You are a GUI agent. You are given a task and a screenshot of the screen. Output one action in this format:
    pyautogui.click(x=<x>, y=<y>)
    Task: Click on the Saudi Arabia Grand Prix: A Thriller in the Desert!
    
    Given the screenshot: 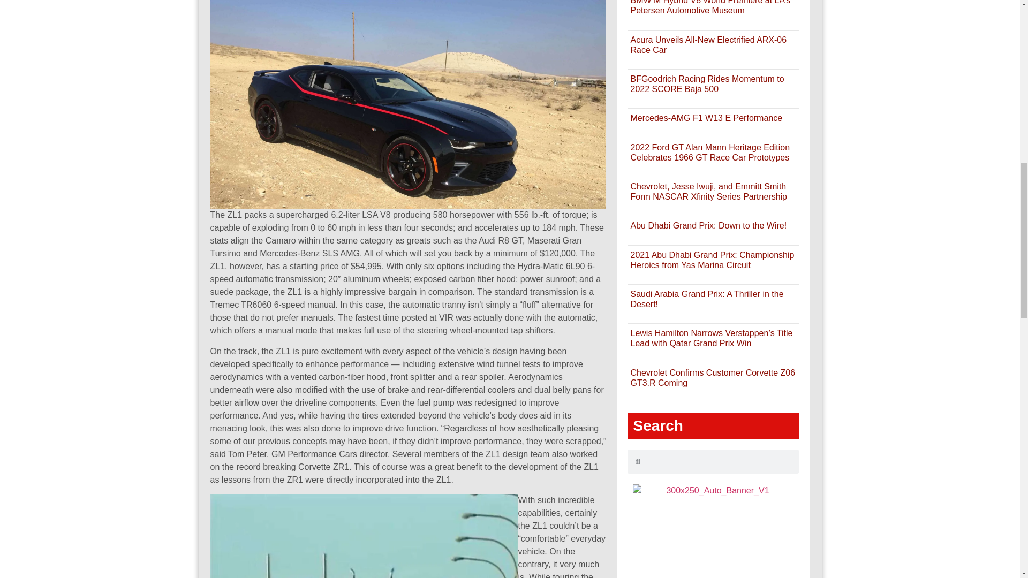 What is the action you would take?
    pyautogui.click(x=707, y=299)
    